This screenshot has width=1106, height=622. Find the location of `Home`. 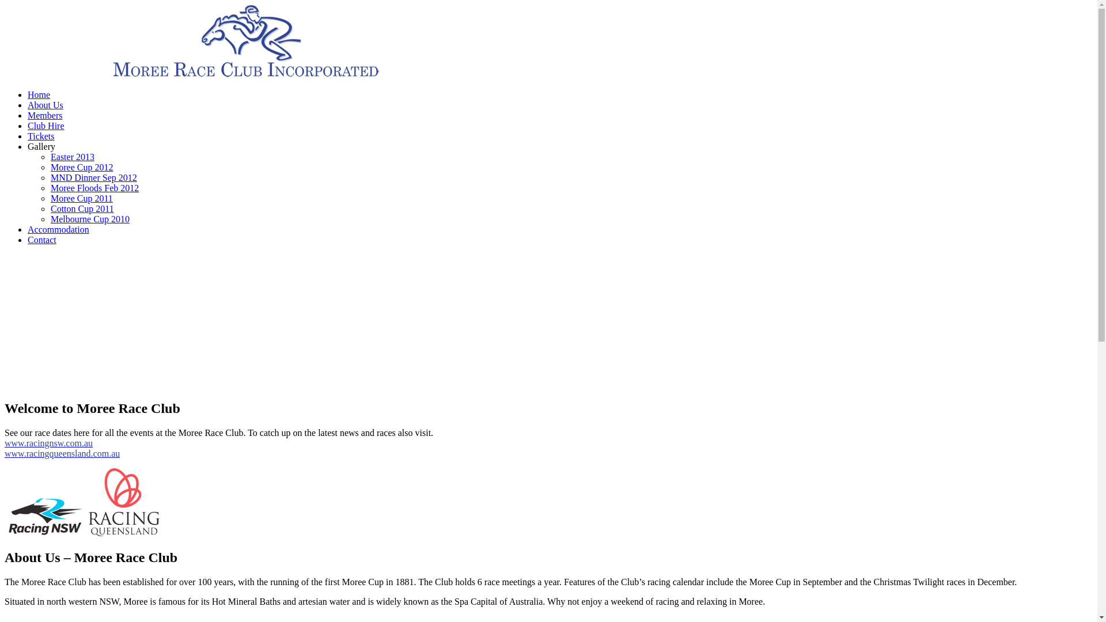

Home is located at coordinates (39, 94).